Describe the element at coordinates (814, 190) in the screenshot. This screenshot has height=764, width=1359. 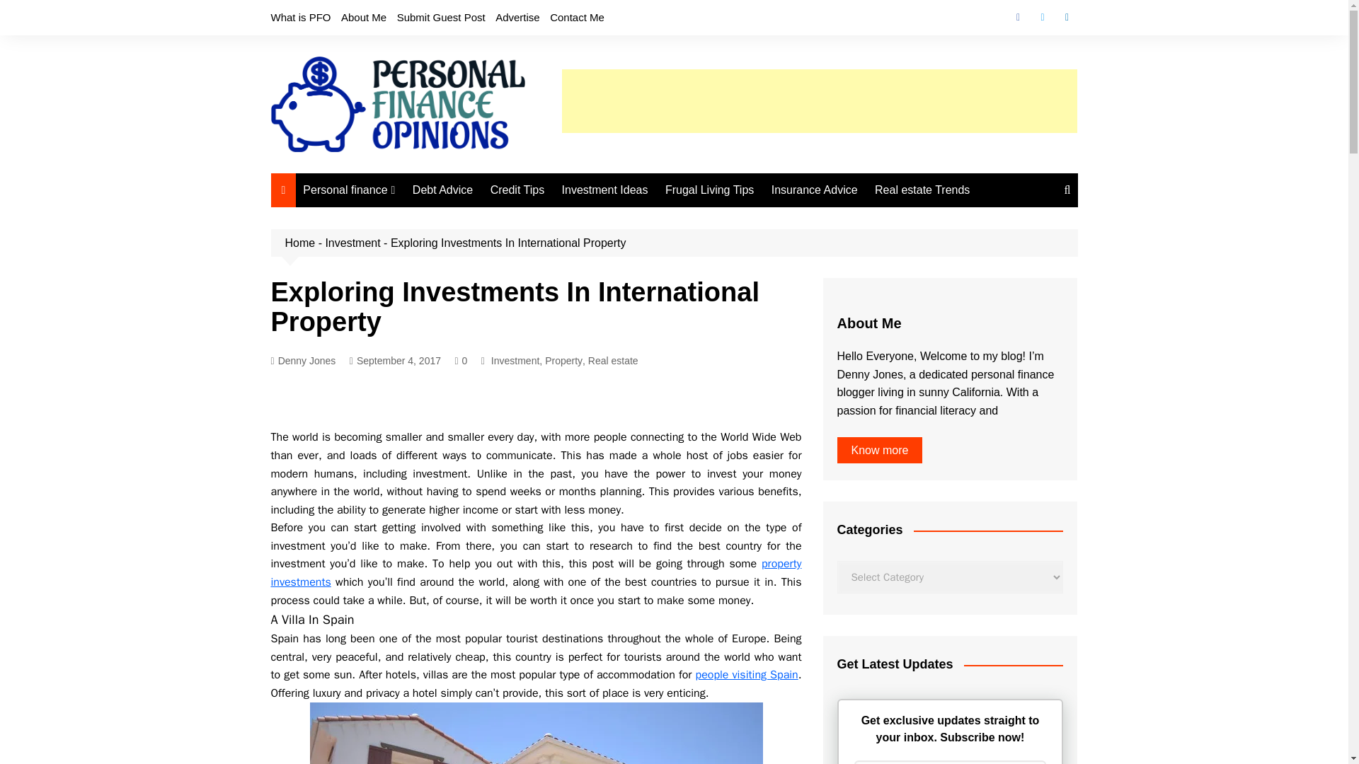
I see `Insurance Advice` at that location.